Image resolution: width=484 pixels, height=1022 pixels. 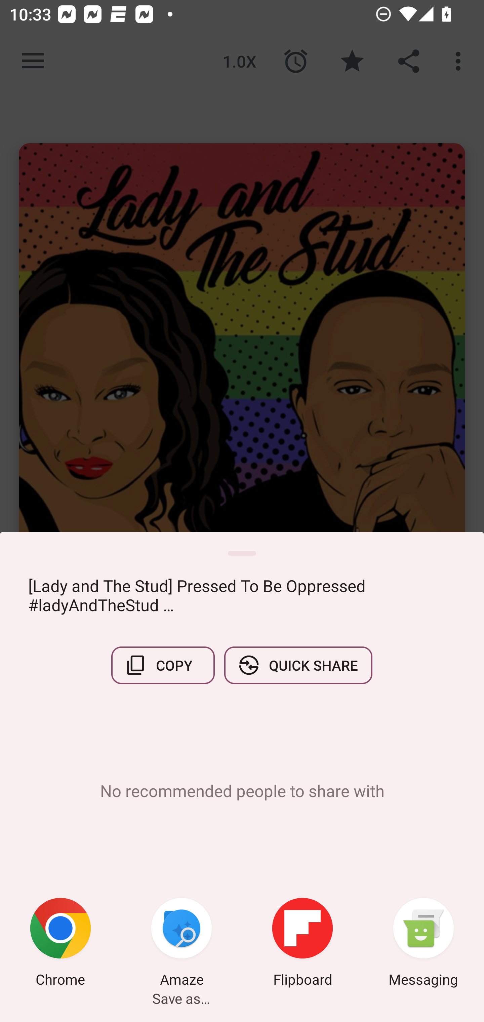 What do you see at coordinates (182, 944) in the screenshot?
I see `Amaze Save as…` at bounding box center [182, 944].